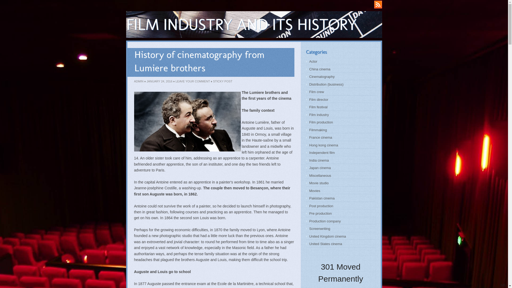 This screenshot has width=512, height=288. Describe the element at coordinates (317, 92) in the screenshot. I see `Film crew` at that location.